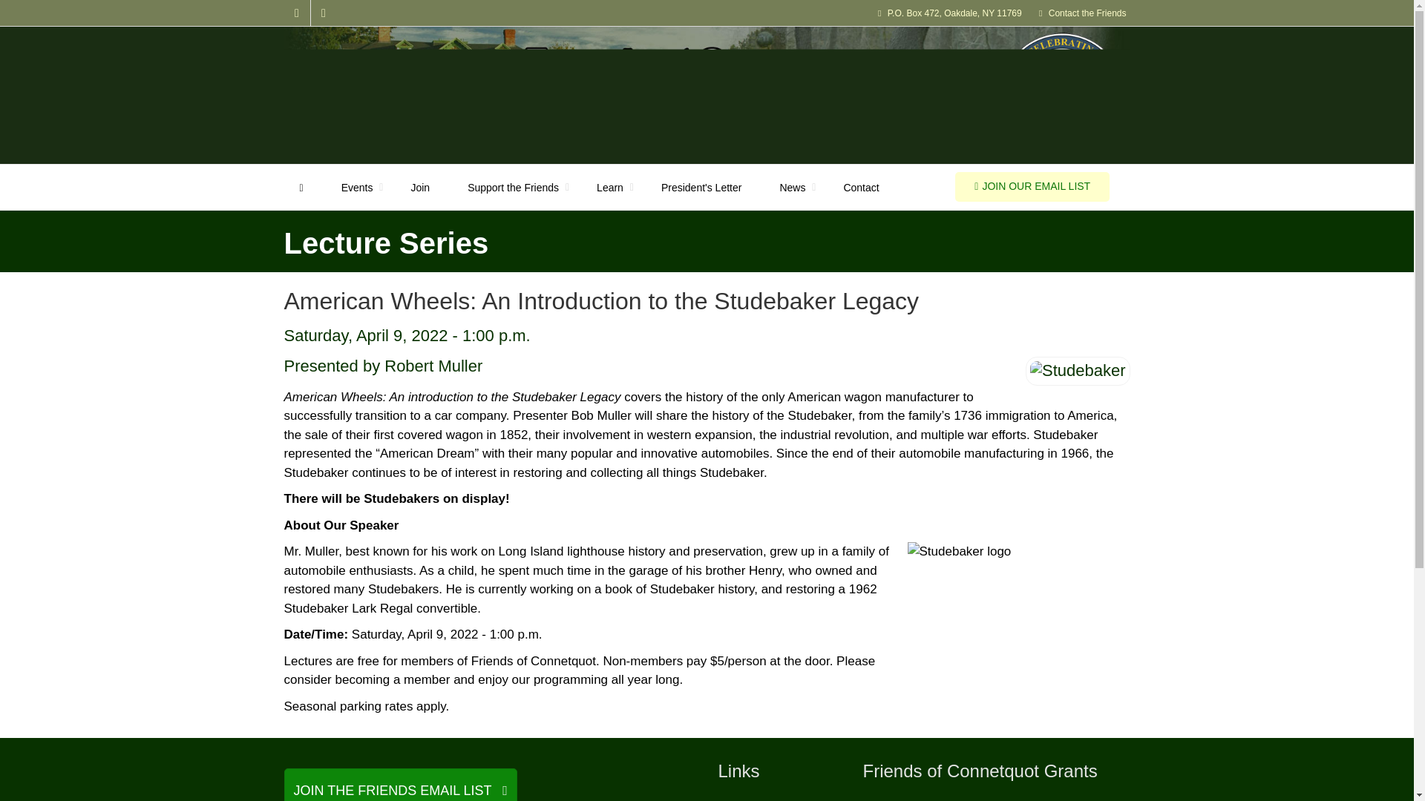  Describe the element at coordinates (514, 188) in the screenshot. I see `Support the Friends` at that location.